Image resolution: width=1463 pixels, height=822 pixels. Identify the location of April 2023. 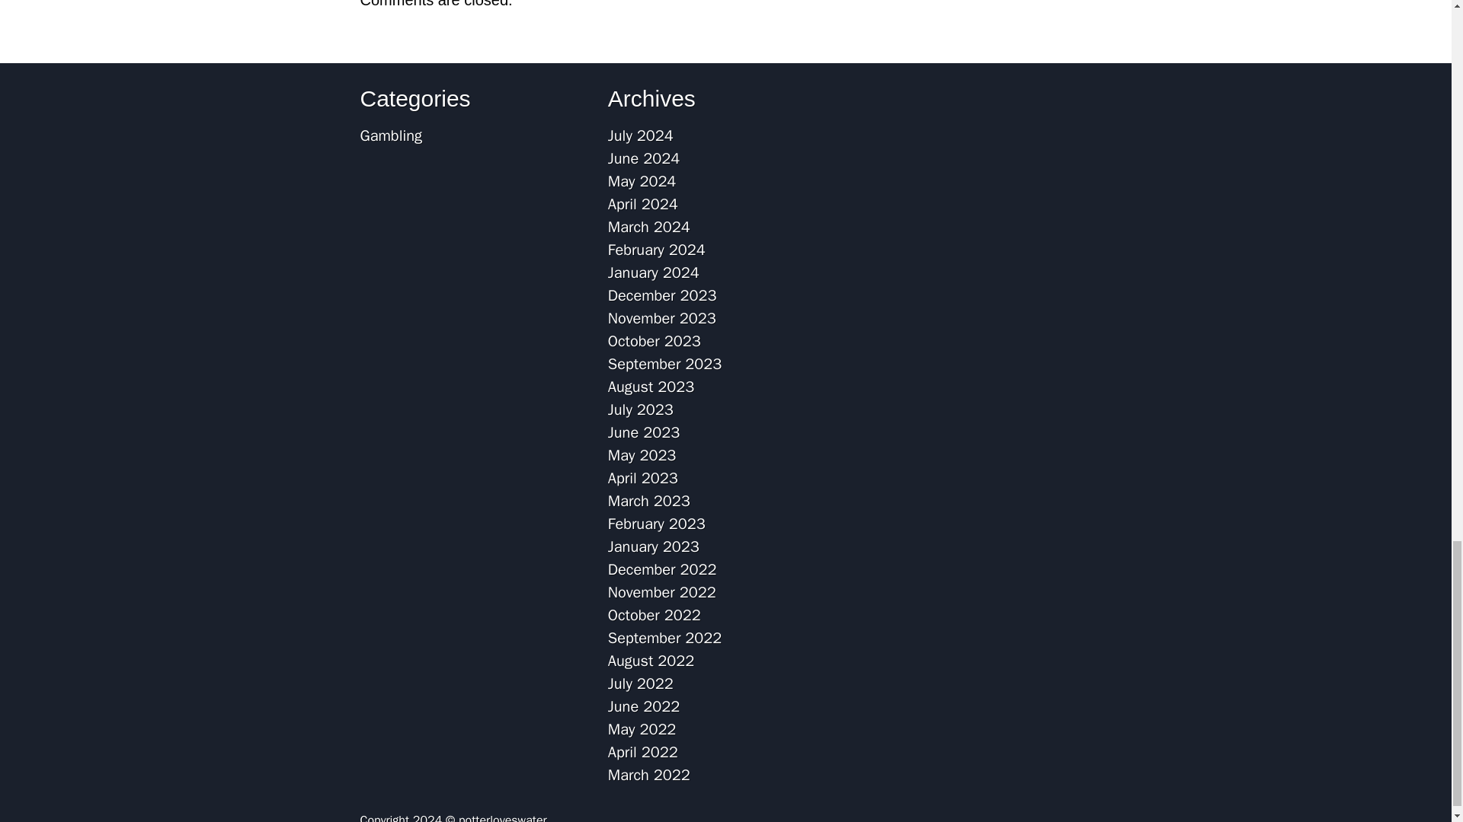
(643, 478).